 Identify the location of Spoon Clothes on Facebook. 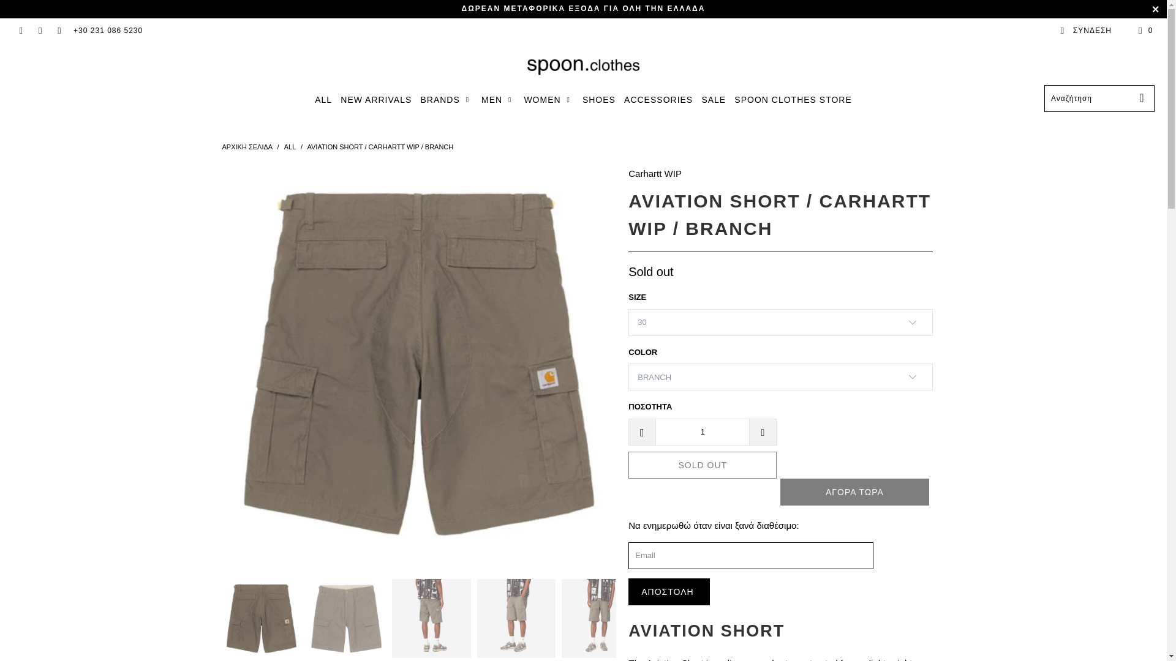
(20, 31).